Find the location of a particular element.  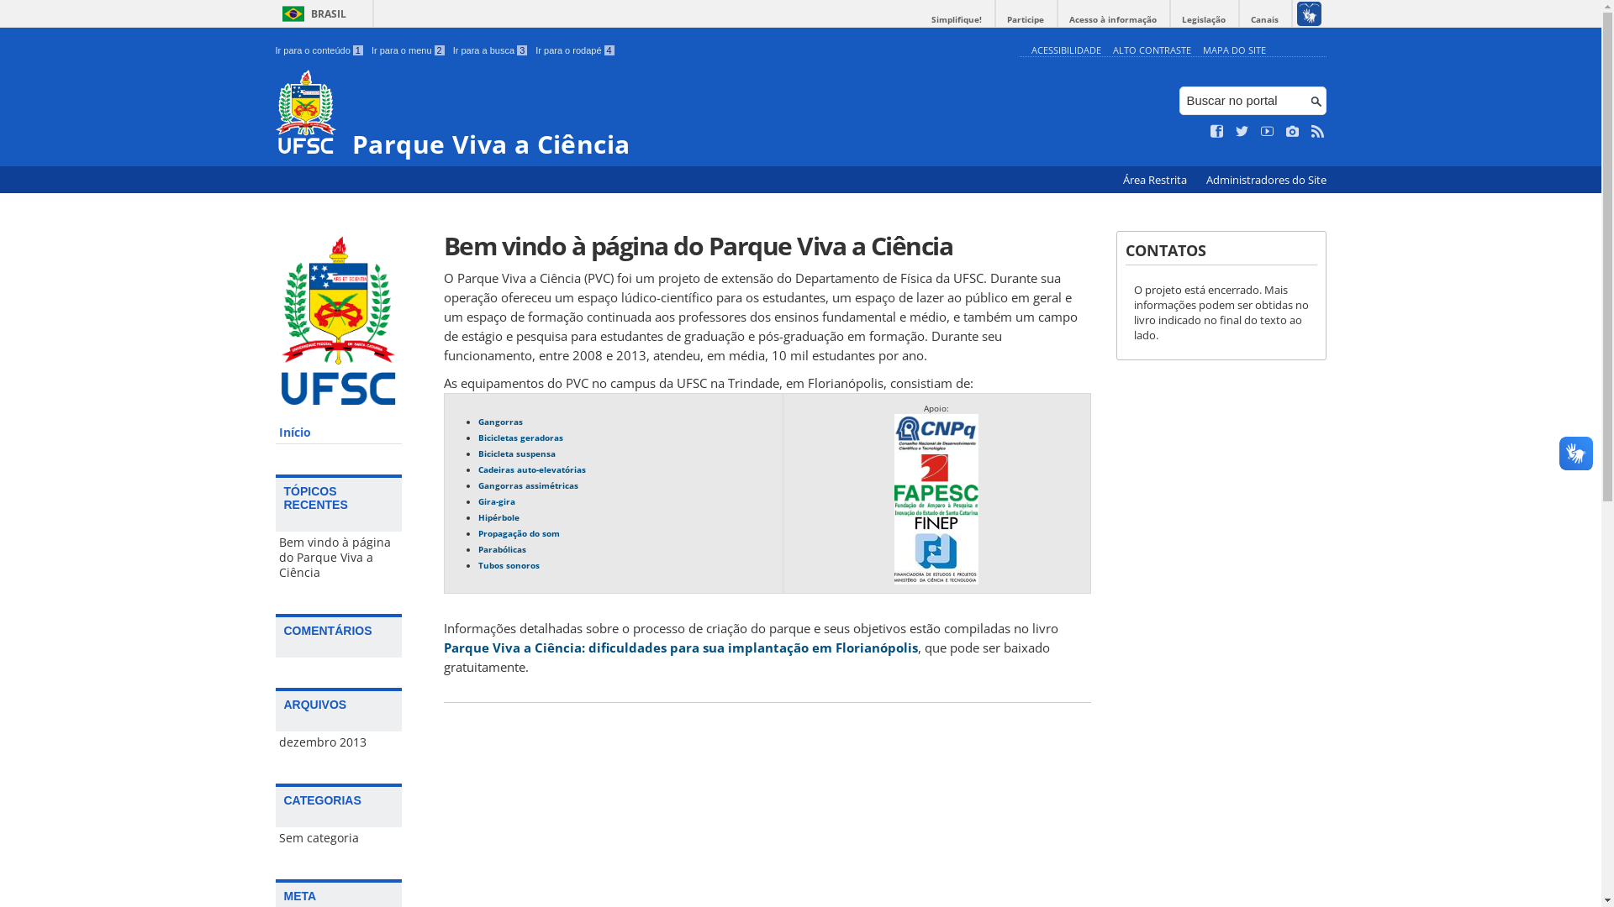

Curta no Facebook is located at coordinates (1217, 132).